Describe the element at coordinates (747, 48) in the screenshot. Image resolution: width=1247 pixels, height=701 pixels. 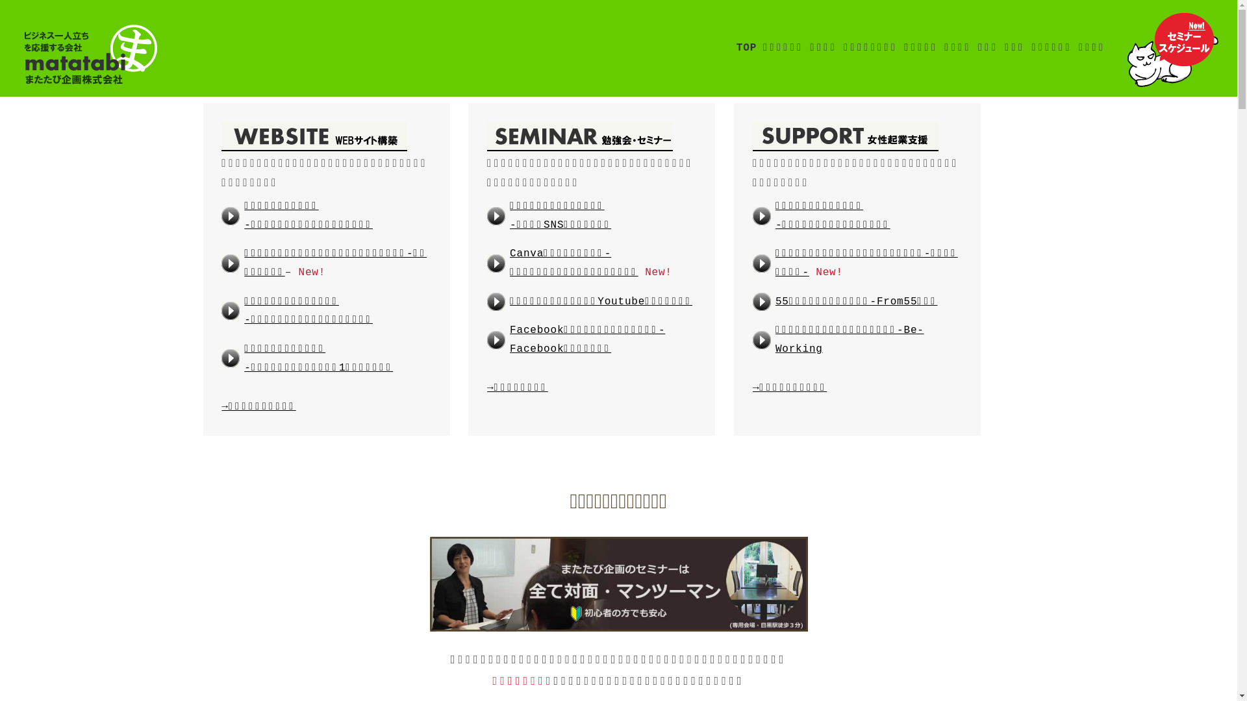
I see `TOP` at that location.